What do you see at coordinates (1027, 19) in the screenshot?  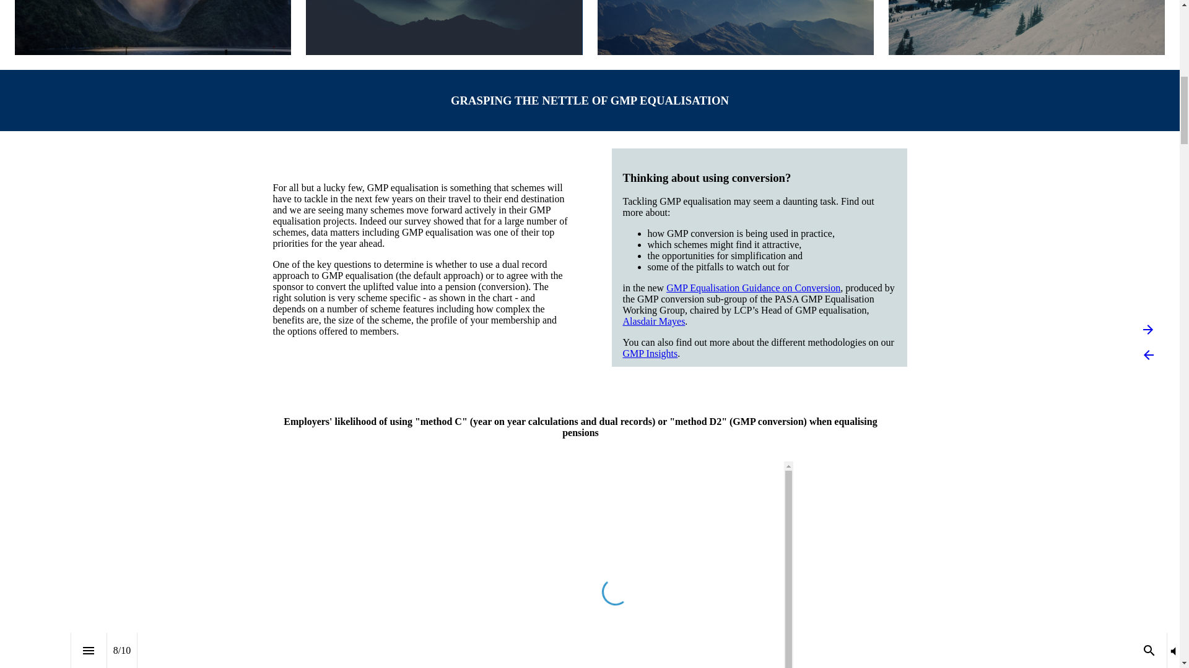 I see `JUMP TO SECTION` at bounding box center [1027, 19].